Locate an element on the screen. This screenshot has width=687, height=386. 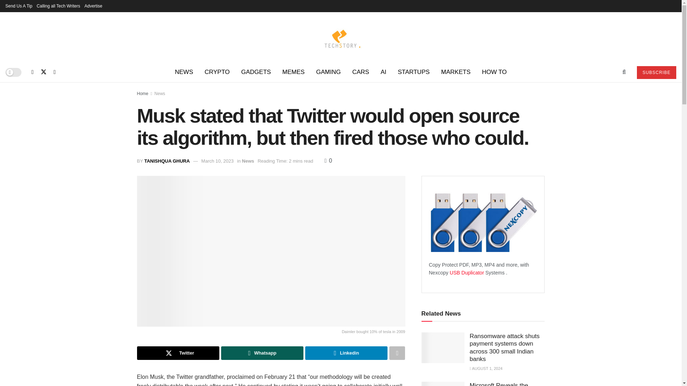
NEWS is located at coordinates (184, 72).